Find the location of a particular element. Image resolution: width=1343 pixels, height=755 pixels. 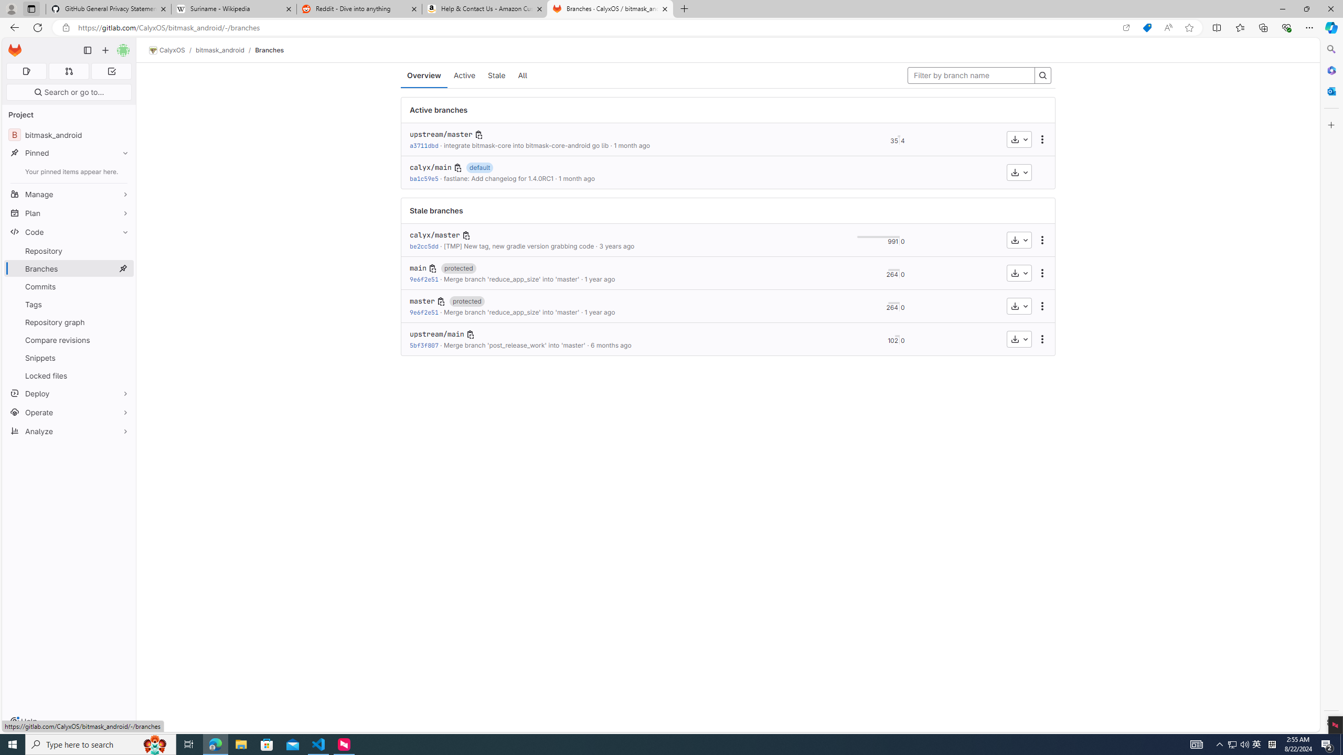

[TMP] New tag, new gradle version grabbing code is located at coordinates (519, 246).